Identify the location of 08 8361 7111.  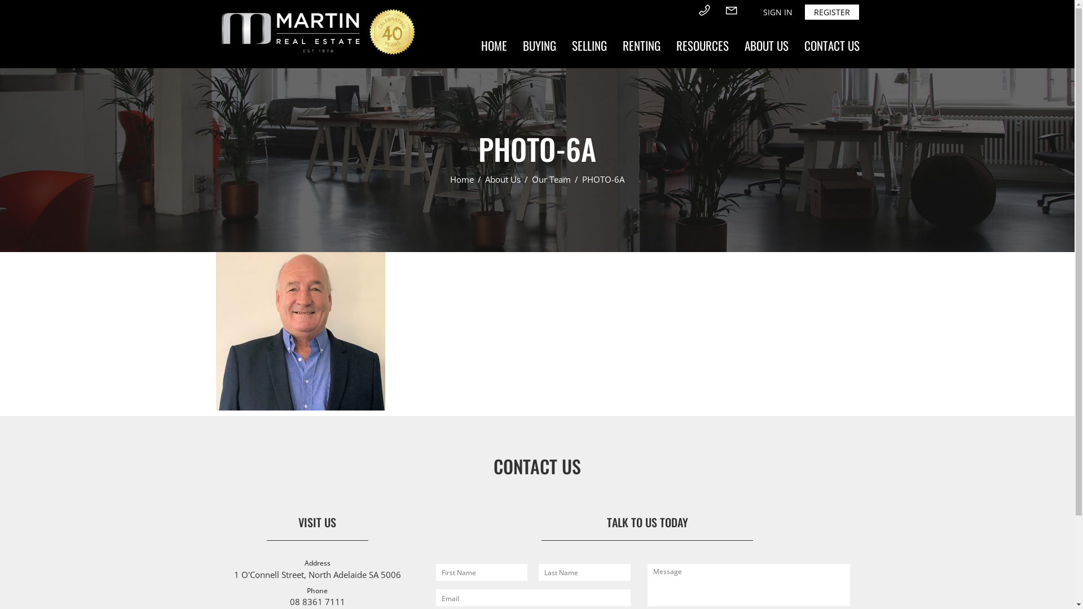
(318, 602).